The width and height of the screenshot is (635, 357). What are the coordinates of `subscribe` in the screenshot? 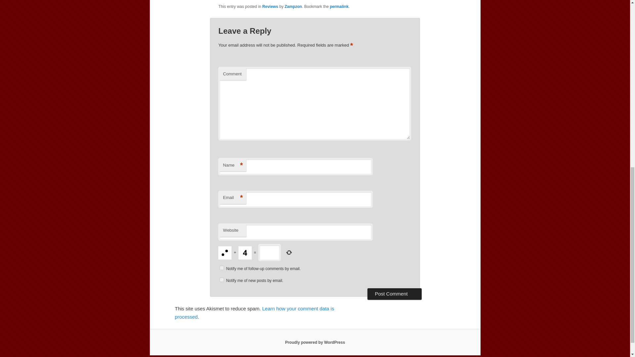 It's located at (222, 268).